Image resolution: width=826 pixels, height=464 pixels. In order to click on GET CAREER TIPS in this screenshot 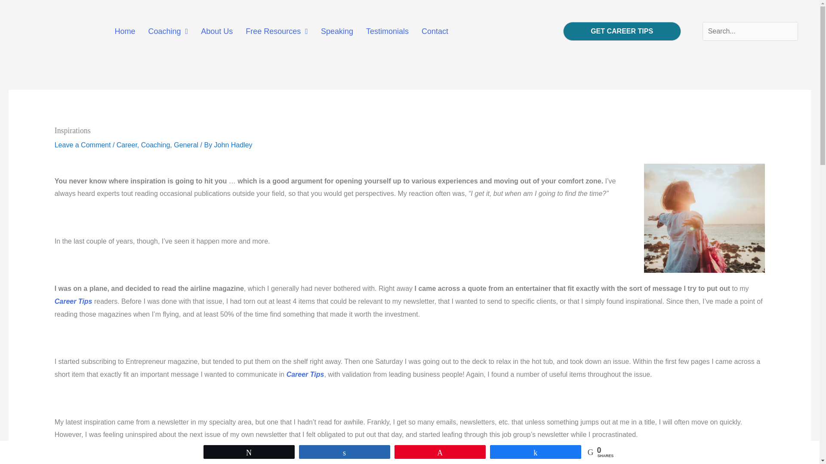, I will do `click(622, 31)`.